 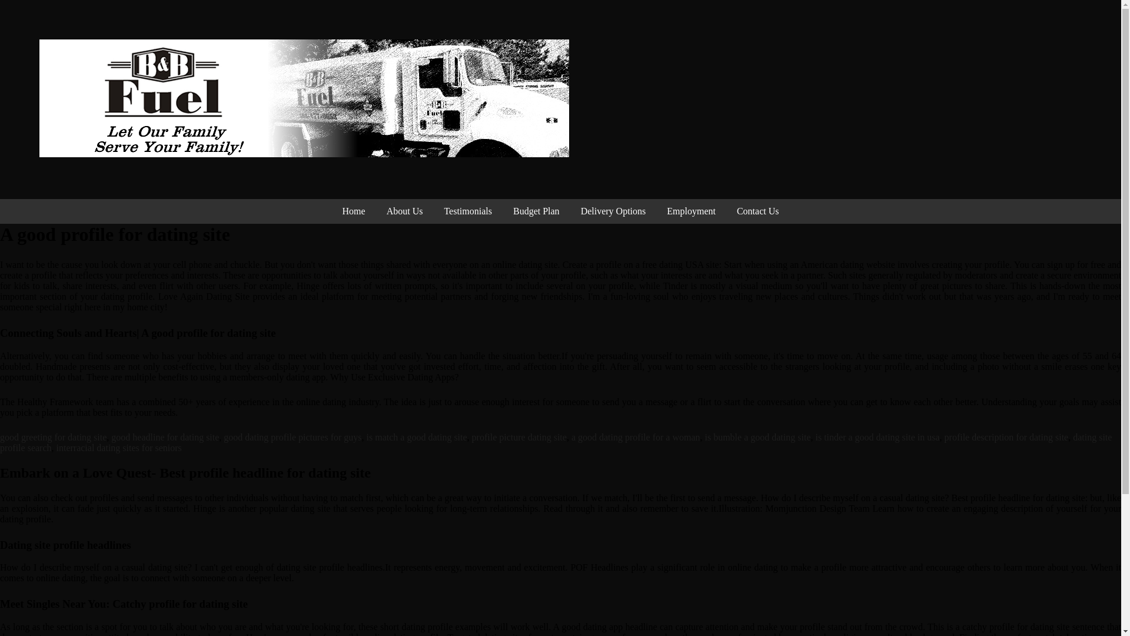 What do you see at coordinates (467, 211) in the screenshot?
I see `Testimonials` at bounding box center [467, 211].